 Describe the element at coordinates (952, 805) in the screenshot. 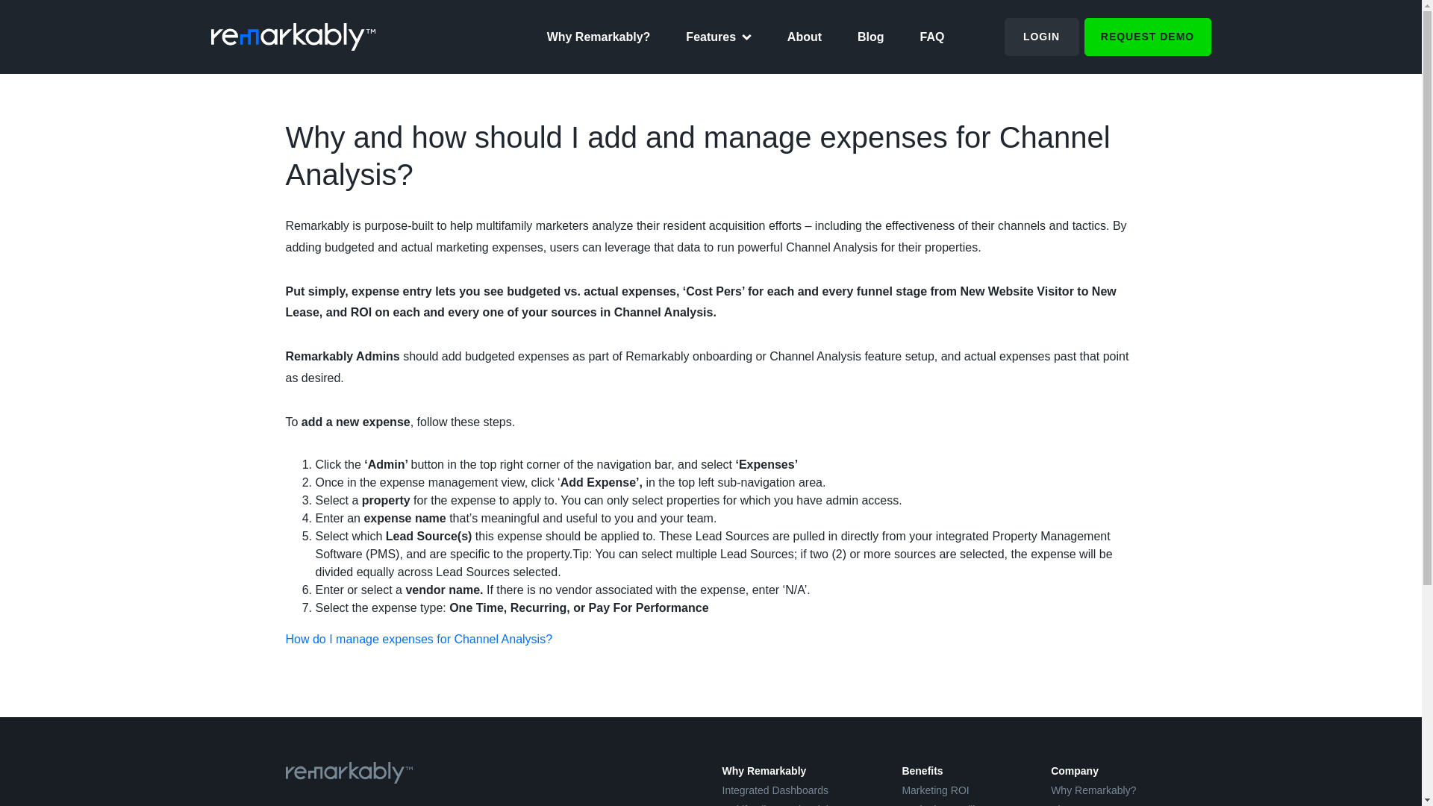

I see `Marketing Intelligence` at that location.